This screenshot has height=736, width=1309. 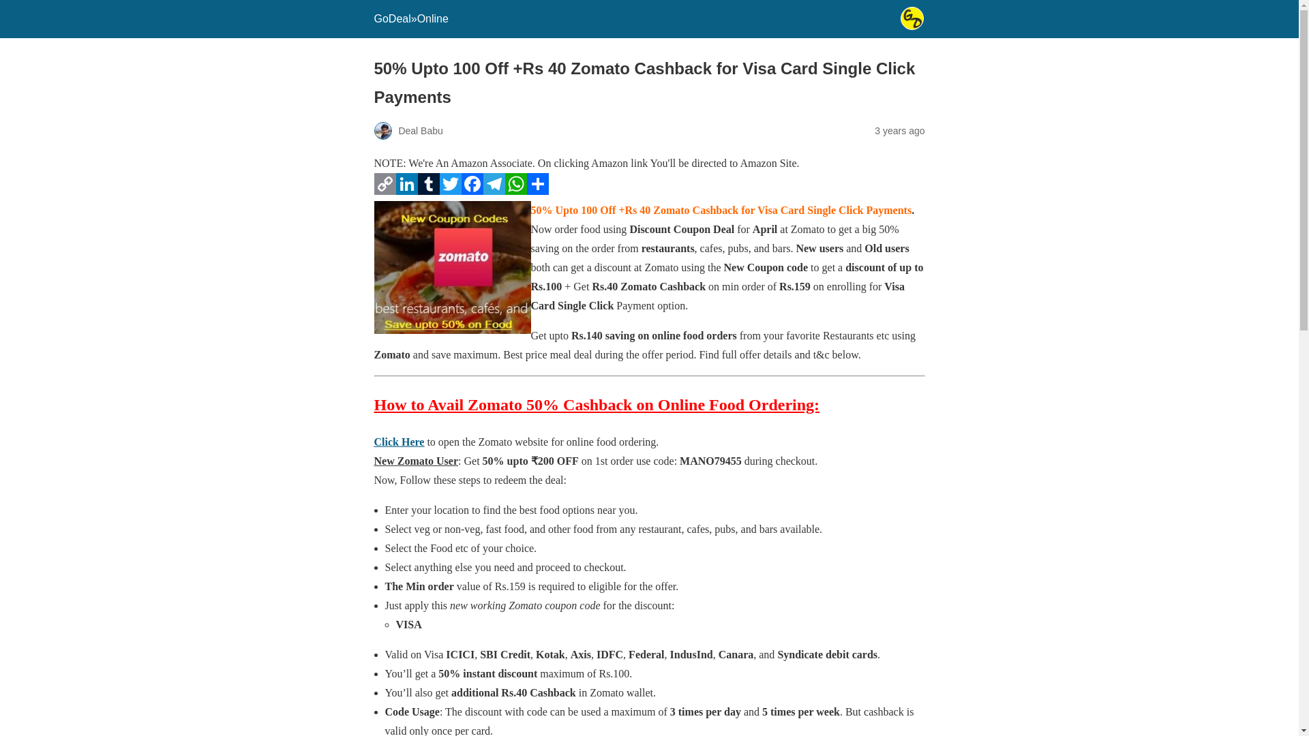 I want to click on Twitter, so click(x=449, y=191).